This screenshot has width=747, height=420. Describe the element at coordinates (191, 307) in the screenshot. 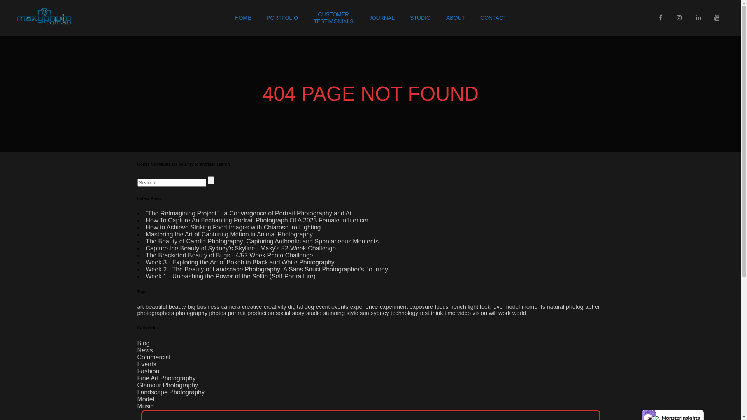

I see `big` at that location.